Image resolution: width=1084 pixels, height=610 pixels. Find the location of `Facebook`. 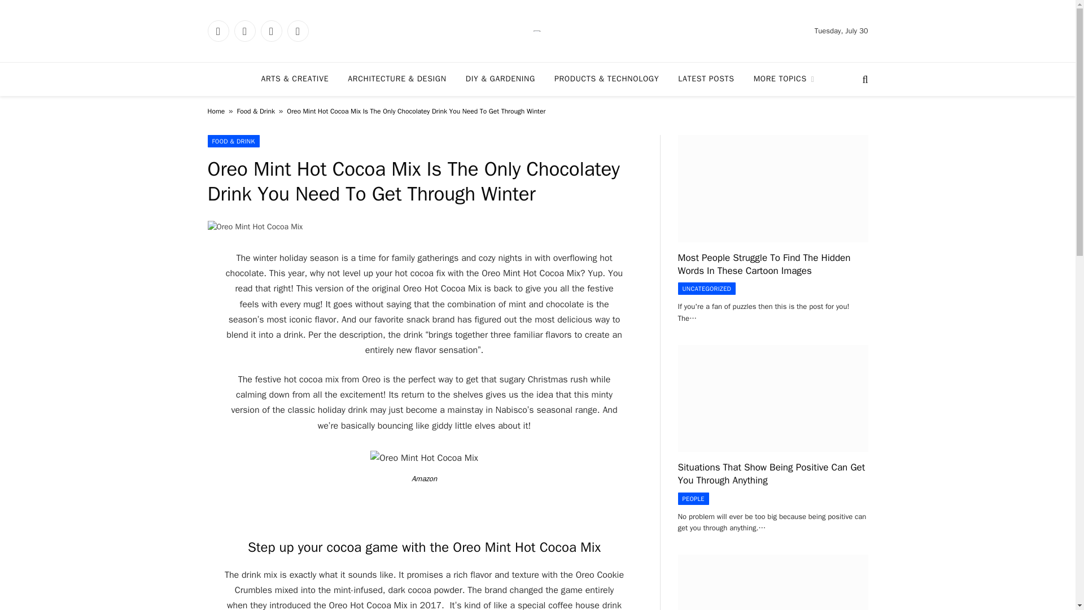

Facebook is located at coordinates (218, 30).